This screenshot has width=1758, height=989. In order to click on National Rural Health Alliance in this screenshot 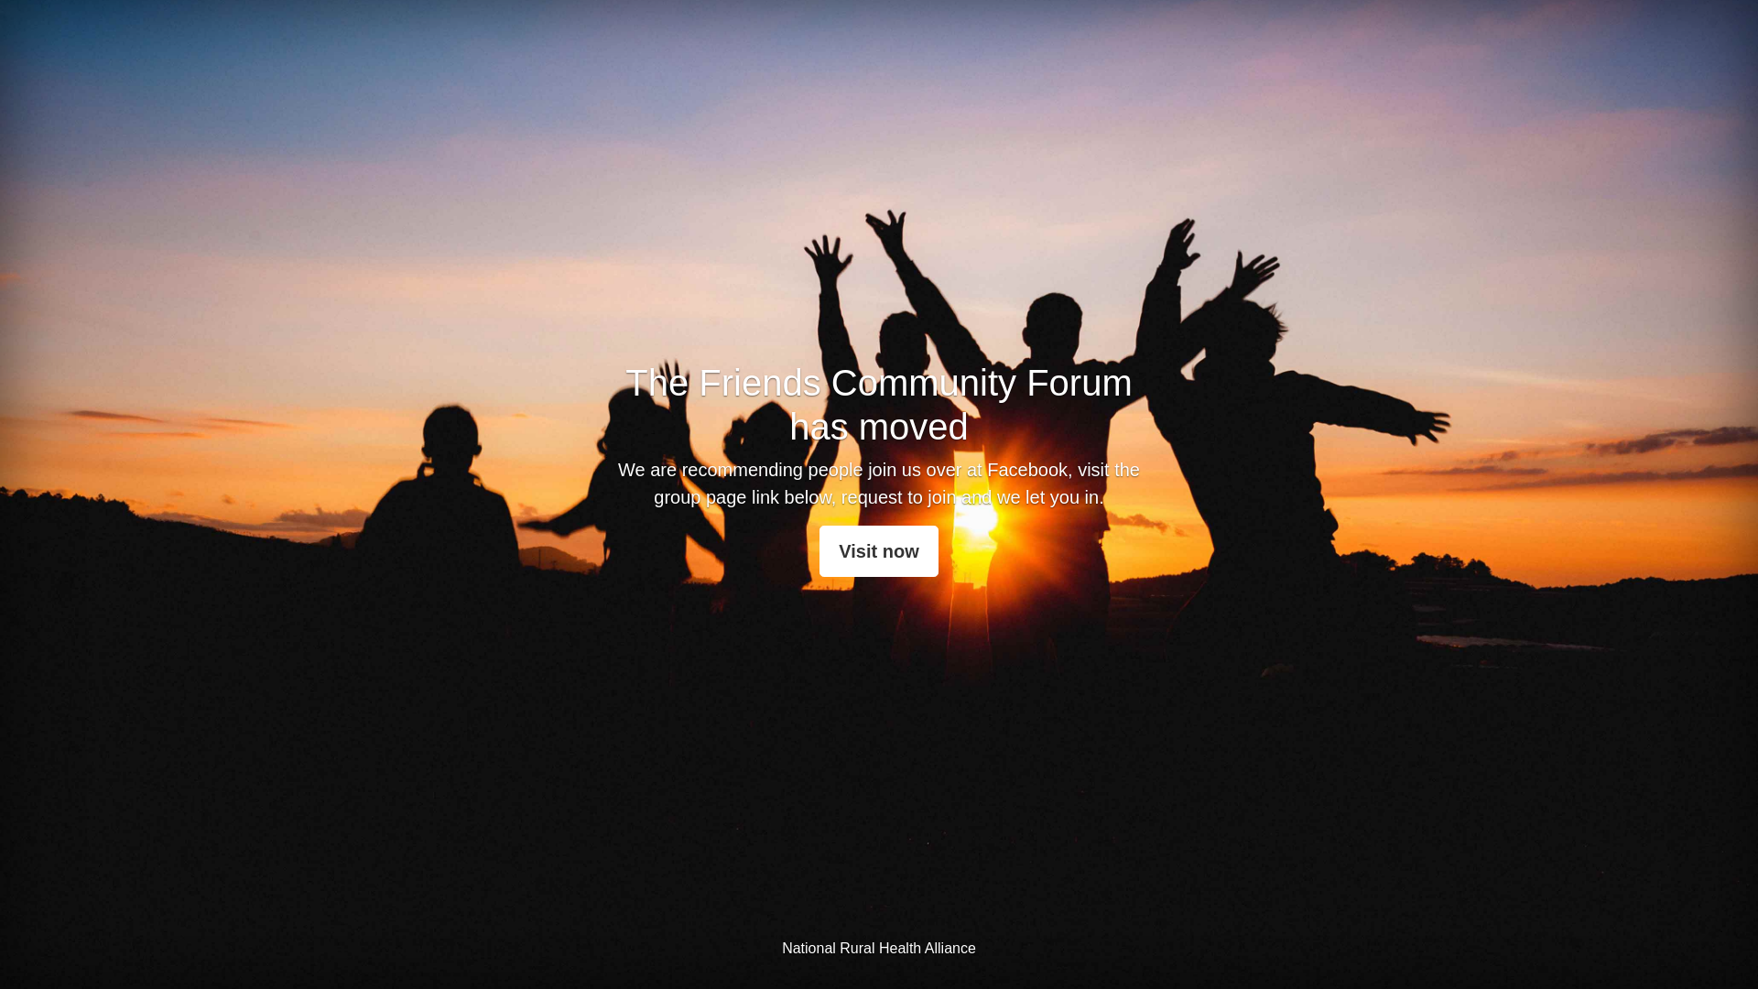, I will do `click(879, 949)`.